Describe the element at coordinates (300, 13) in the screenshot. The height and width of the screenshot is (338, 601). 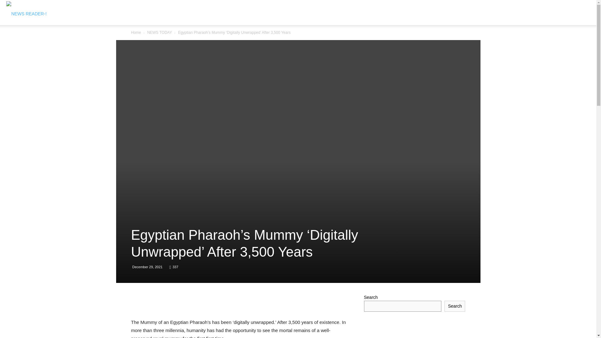
I see `BEAUTY` at that location.